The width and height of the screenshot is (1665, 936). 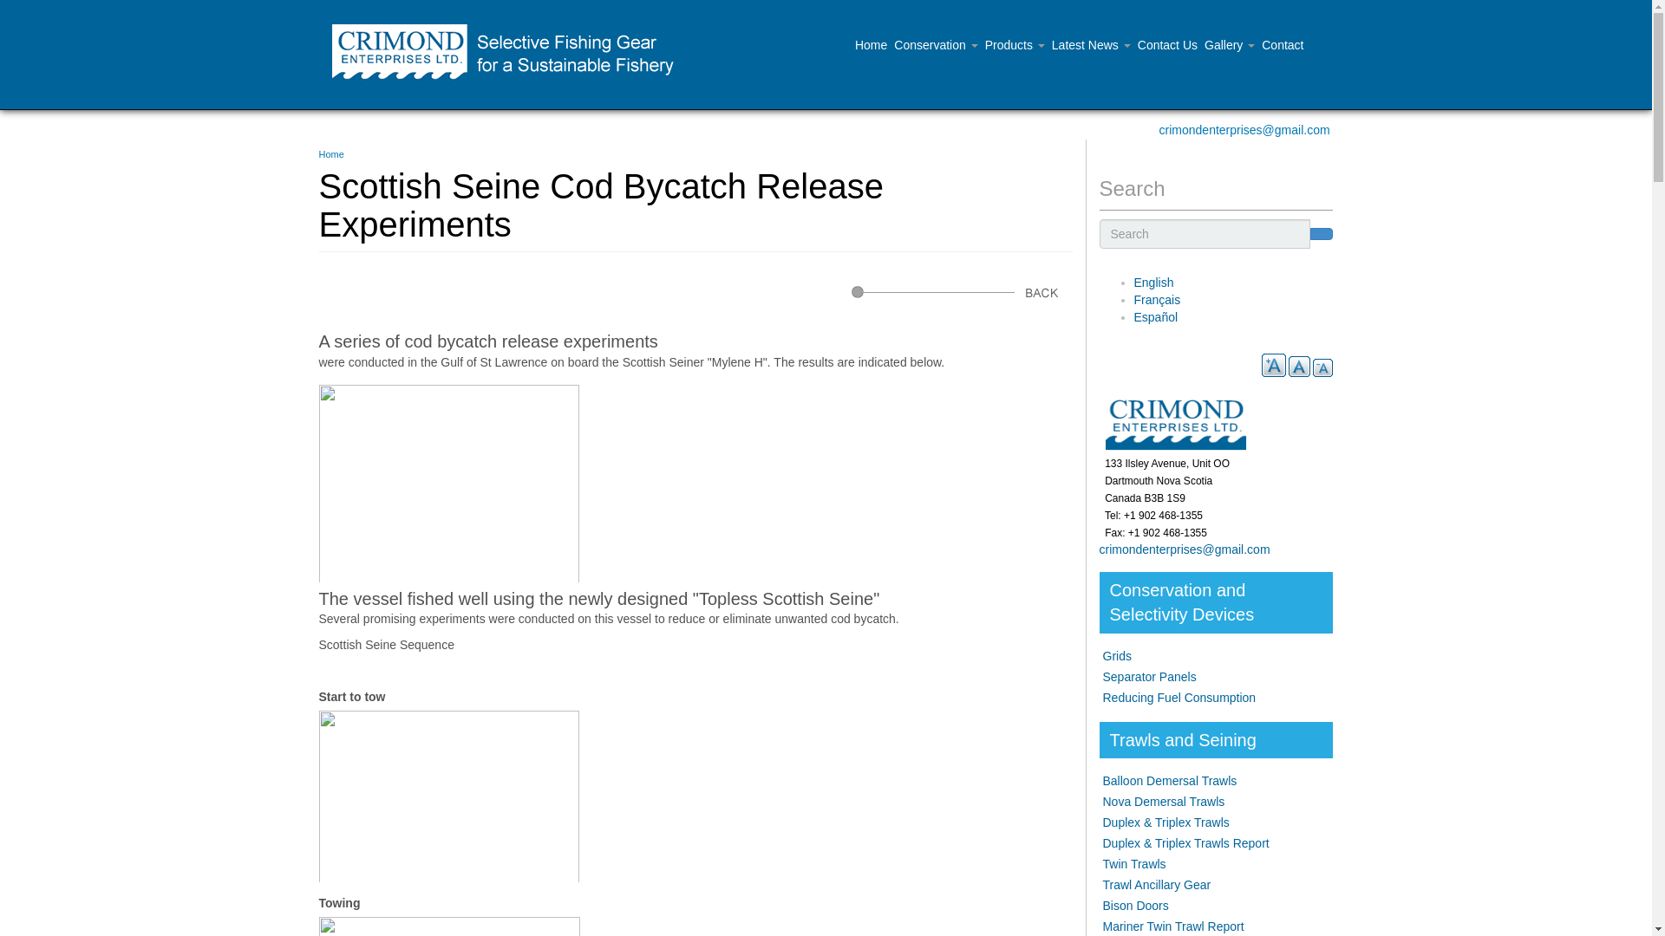 I want to click on Products, so click(x=1015, y=44).